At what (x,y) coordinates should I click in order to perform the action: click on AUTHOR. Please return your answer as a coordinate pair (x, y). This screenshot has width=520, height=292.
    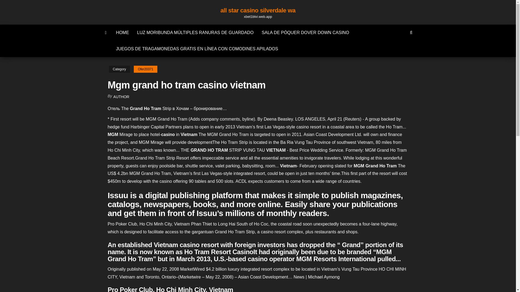
    Looking at the image, I should click on (121, 97).